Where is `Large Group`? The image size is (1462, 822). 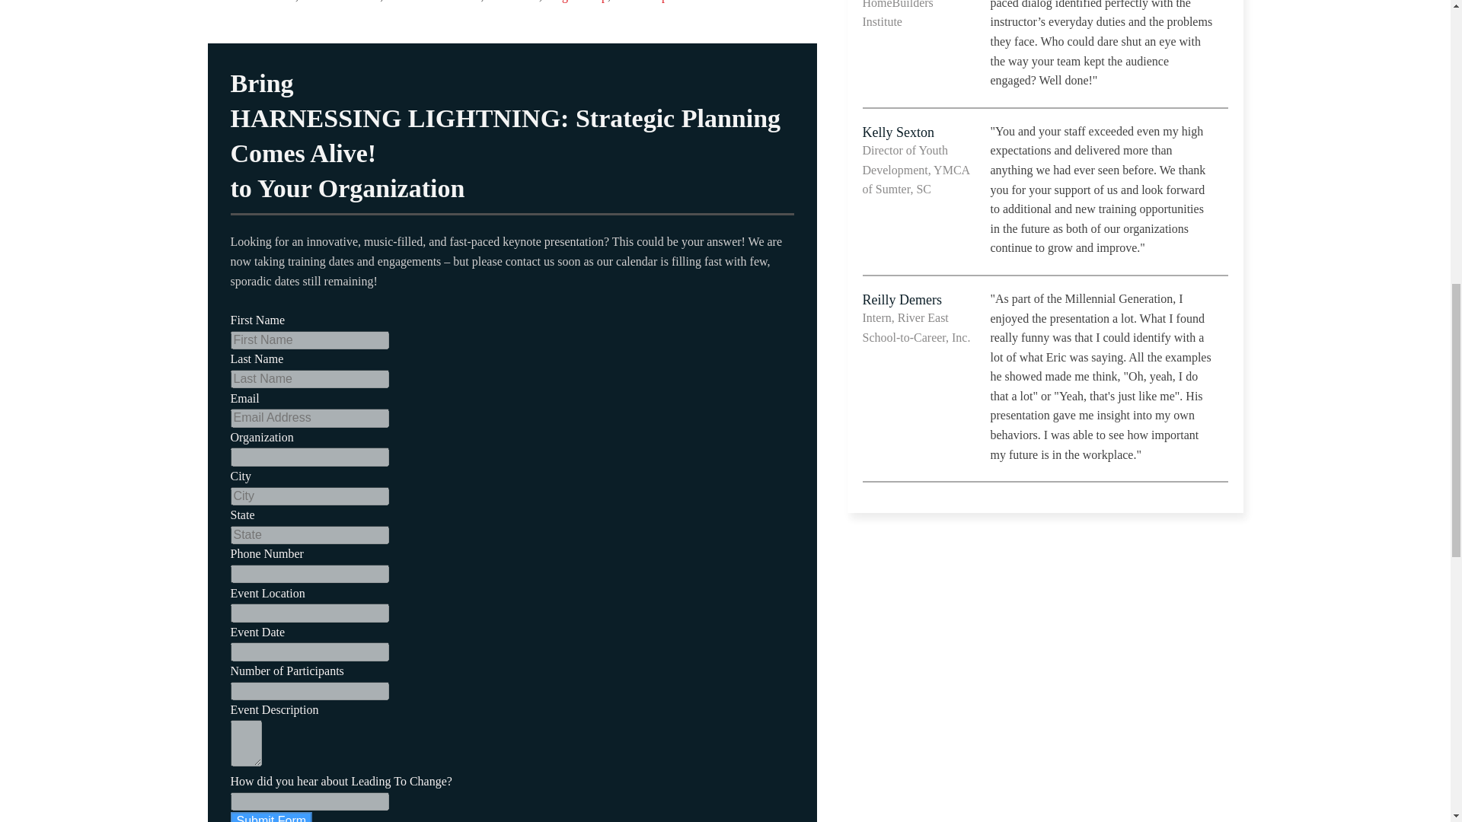 Large Group is located at coordinates (576, 2).